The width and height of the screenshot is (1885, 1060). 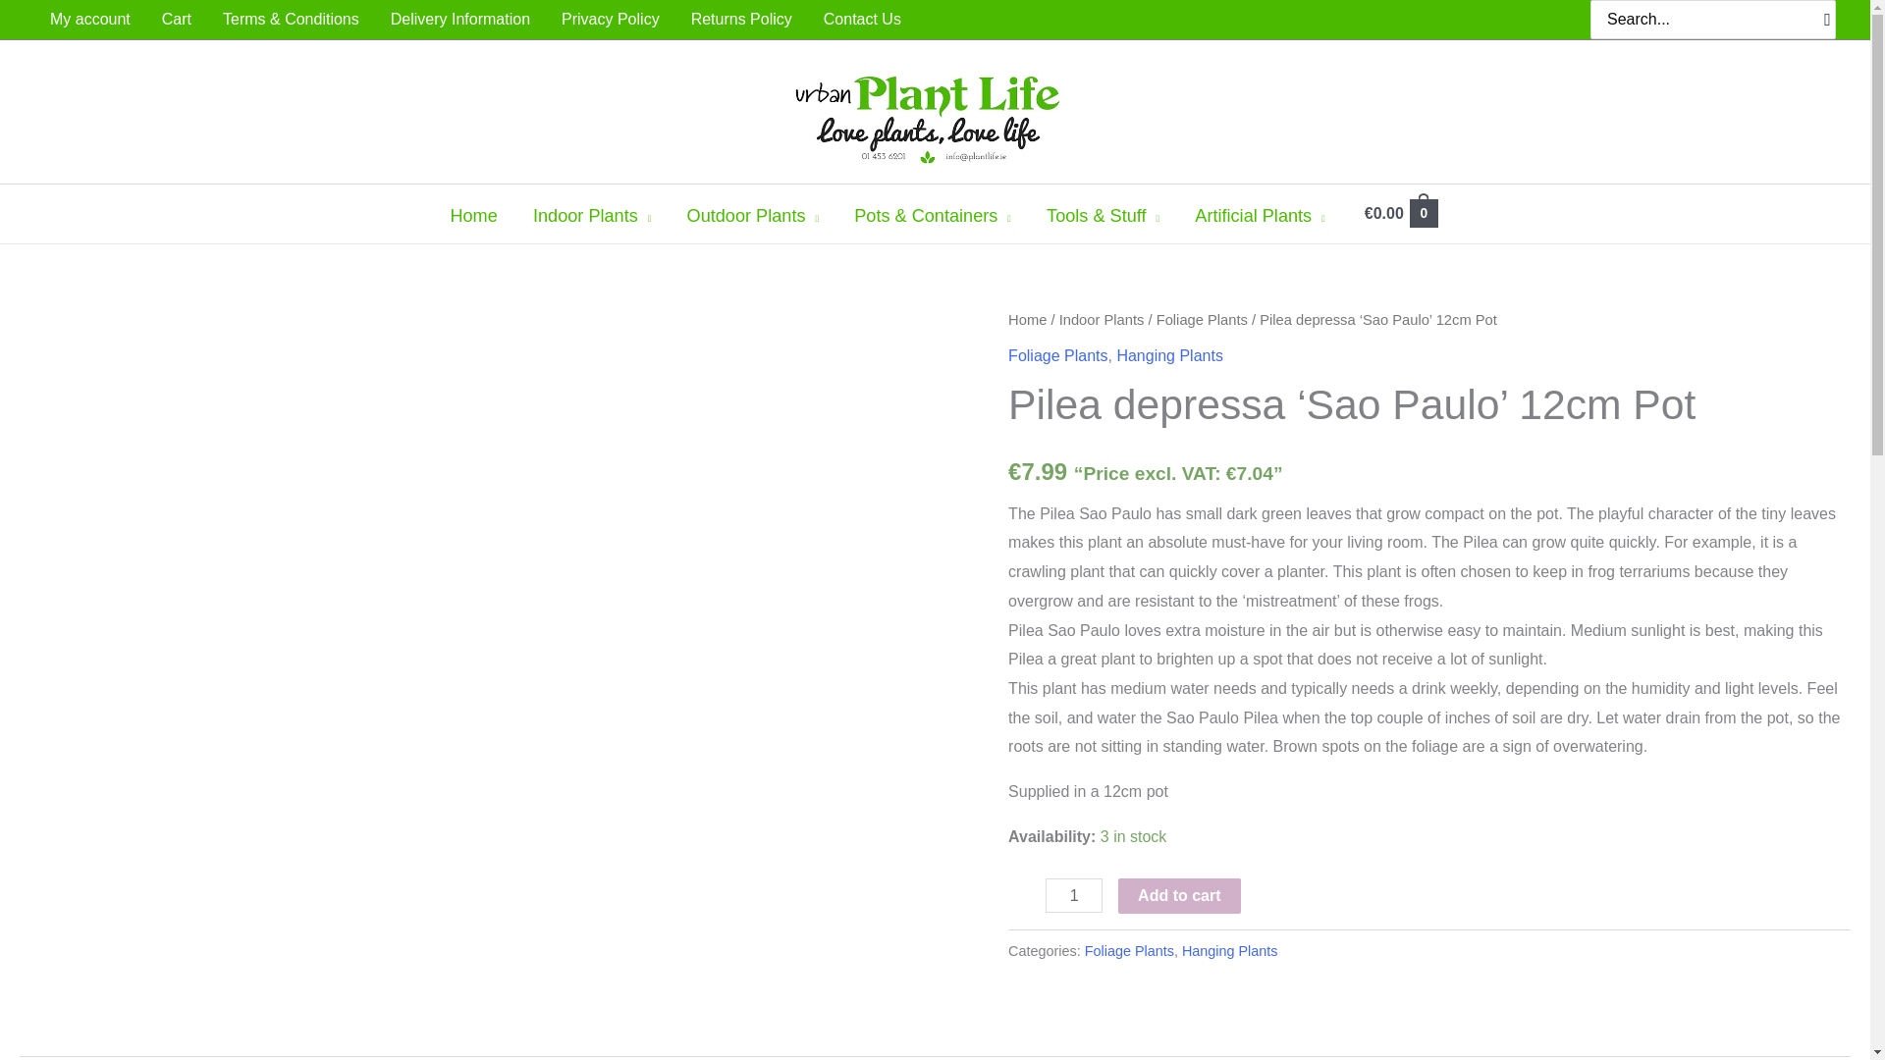 I want to click on Privacy Policy, so click(x=611, y=20).